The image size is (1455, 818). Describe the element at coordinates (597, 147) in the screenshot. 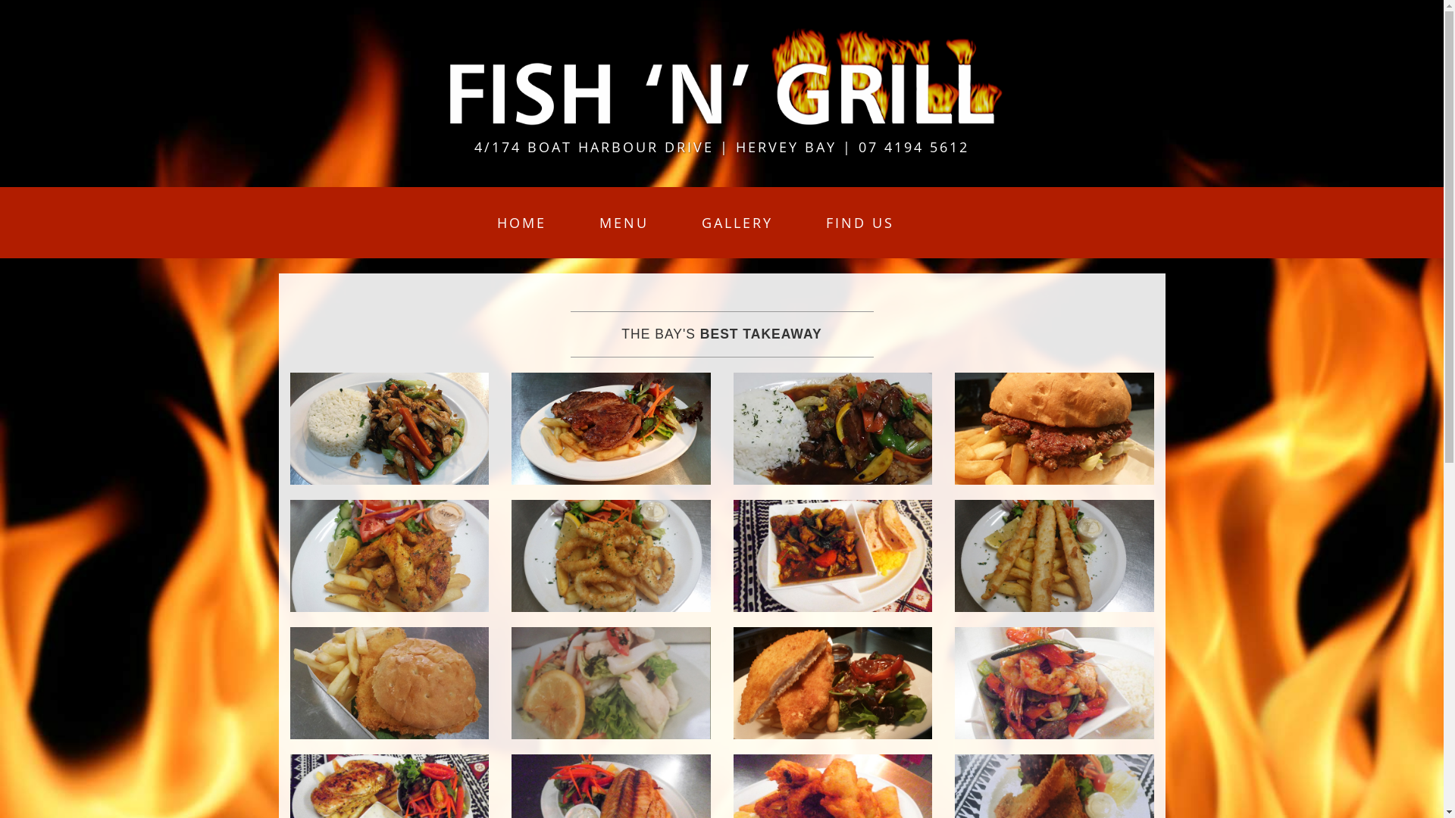

I see `4/174 BOAT HARBOUR DRIVE` at that location.